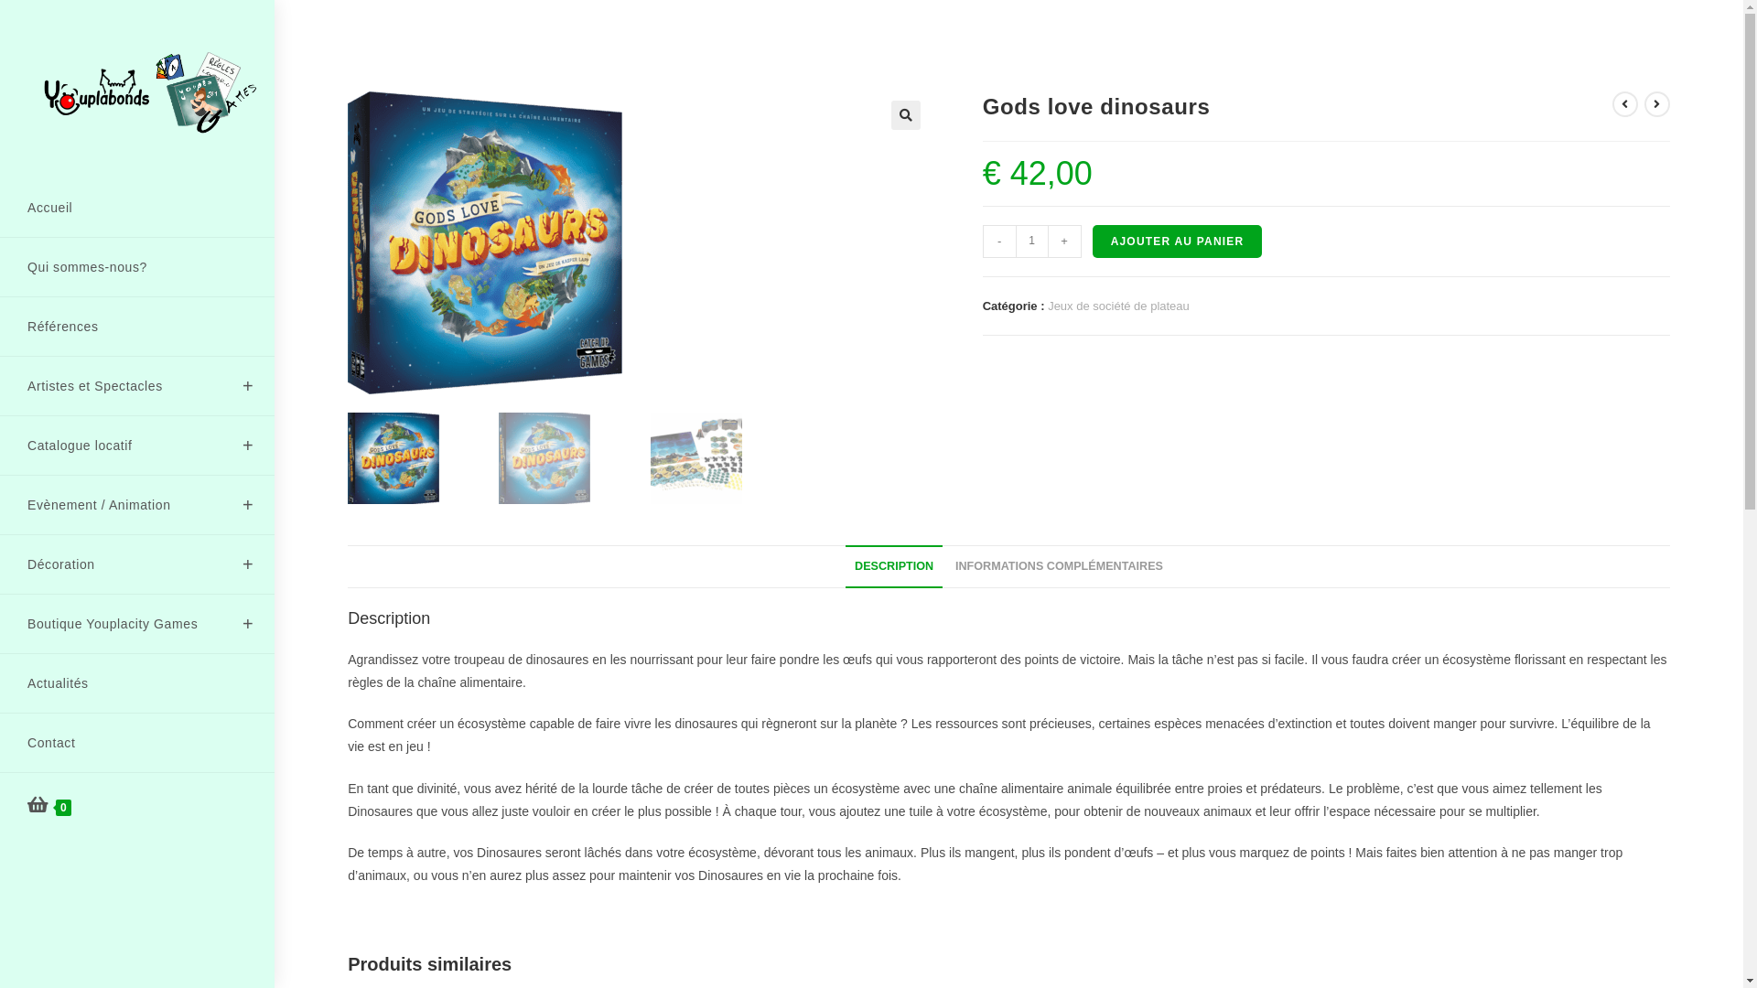 This screenshot has width=1757, height=988. What do you see at coordinates (137, 446) in the screenshot?
I see `Catalogue locatif` at bounding box center [137, 446].